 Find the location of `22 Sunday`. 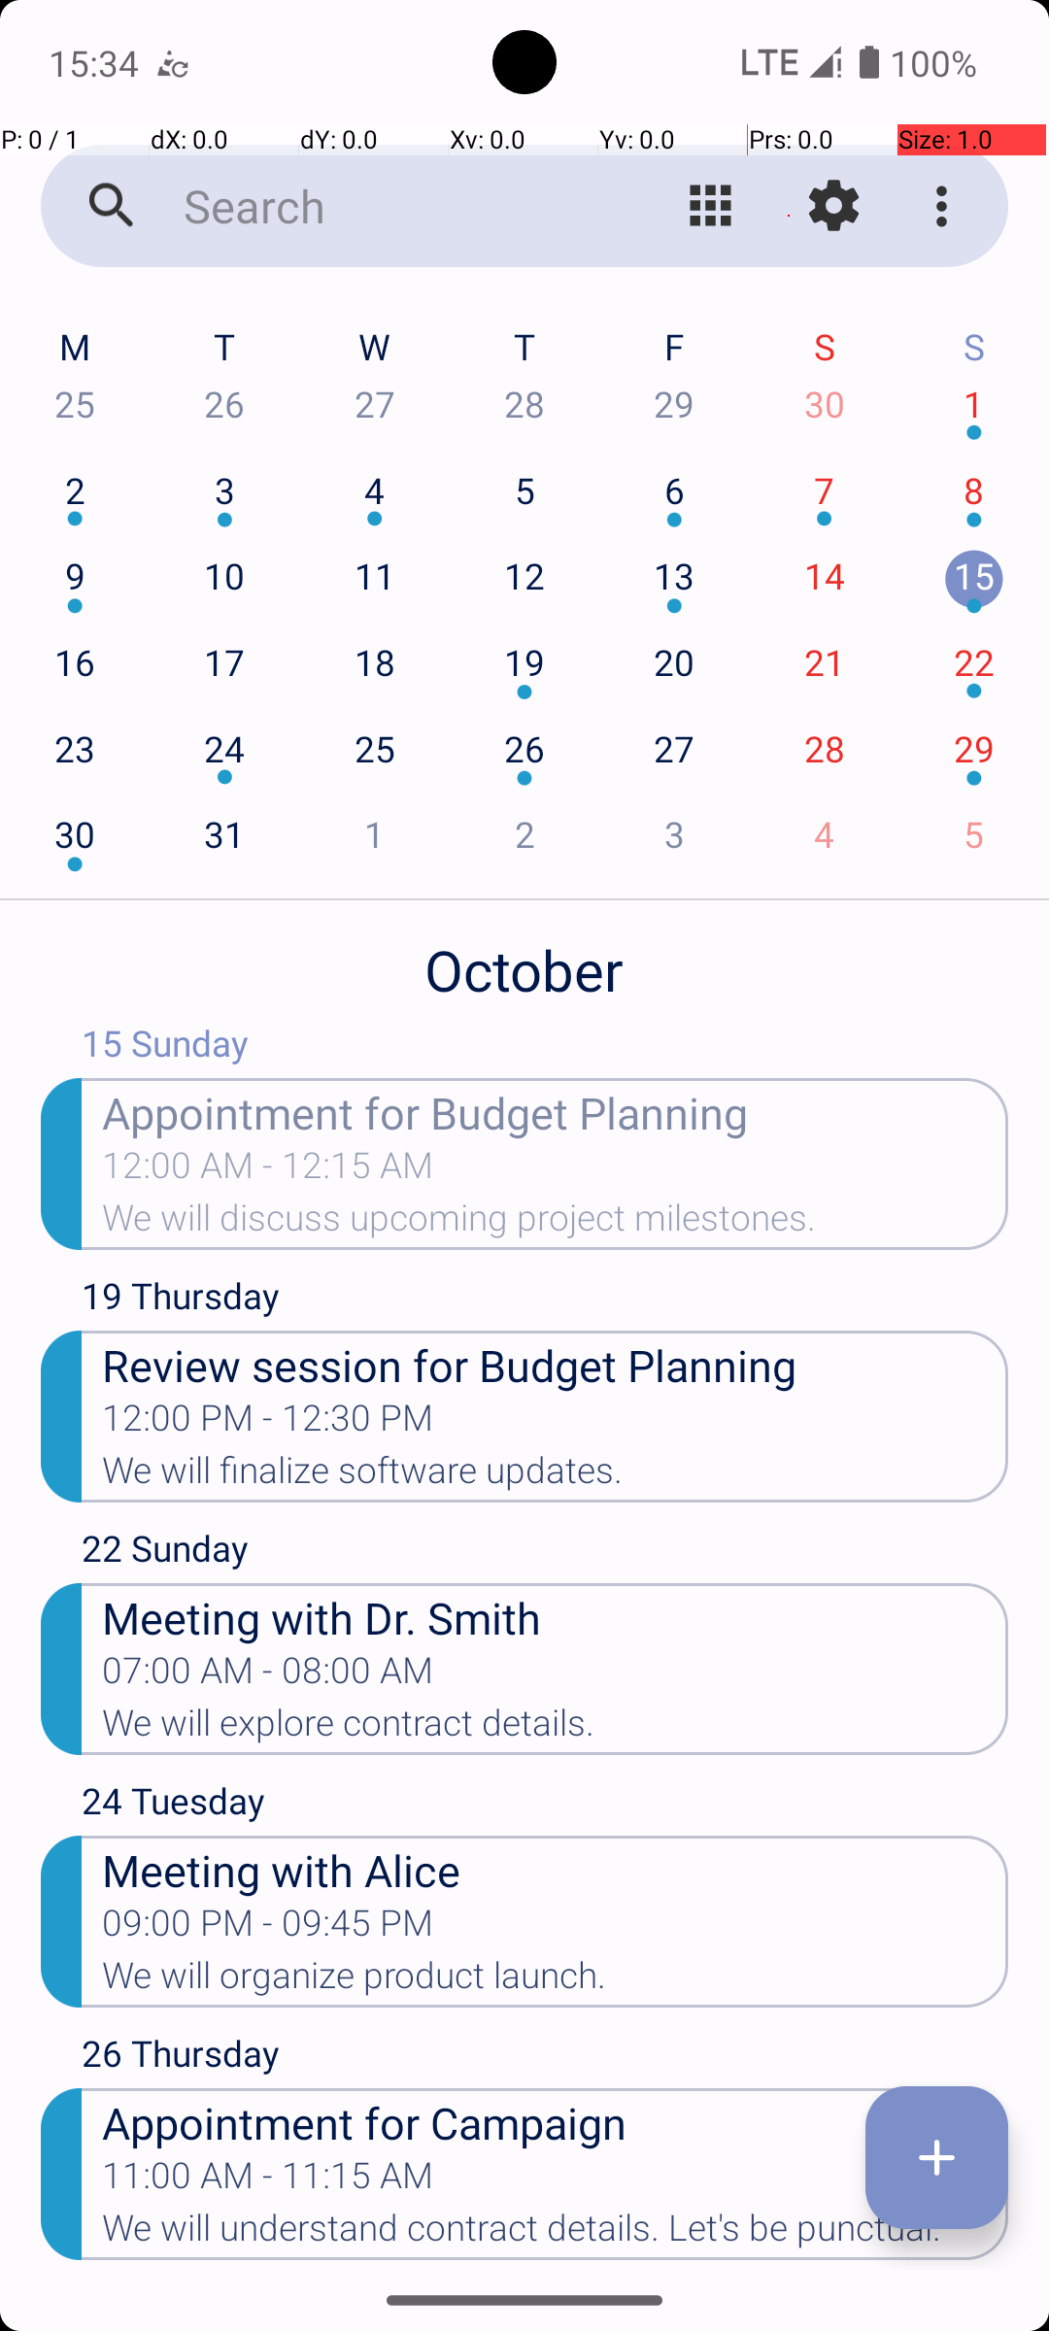

22 Sunday is located at coordinates (545, 1553).